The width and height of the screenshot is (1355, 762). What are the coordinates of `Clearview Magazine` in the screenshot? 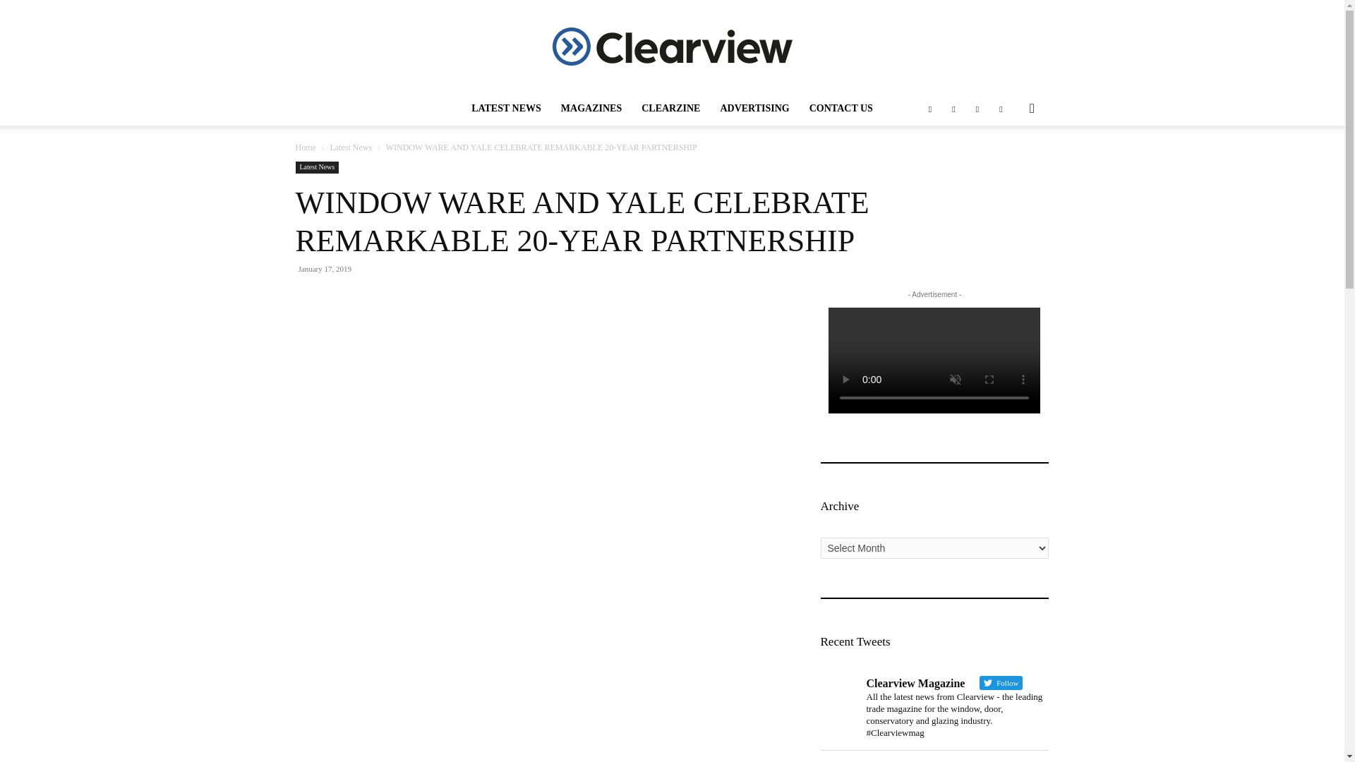 It's located at (671, 46).